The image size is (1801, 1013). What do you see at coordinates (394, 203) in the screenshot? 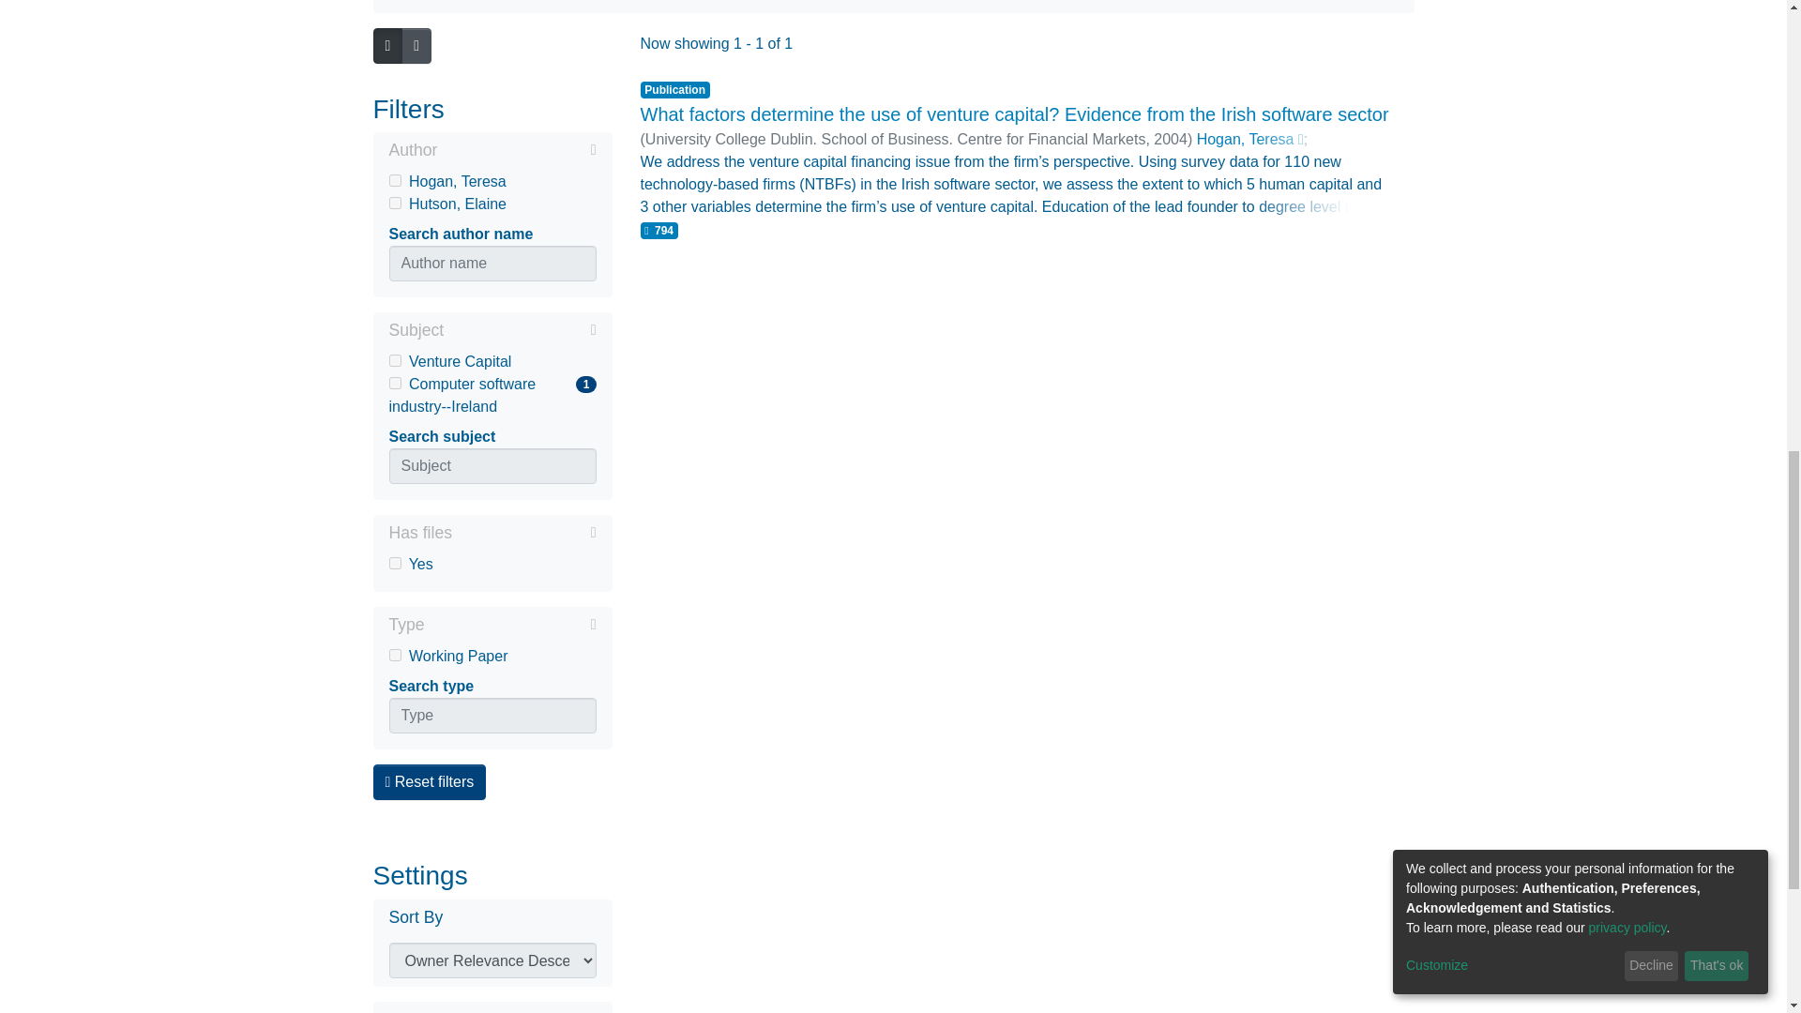
I see `on` at bounding box center [394, 203].